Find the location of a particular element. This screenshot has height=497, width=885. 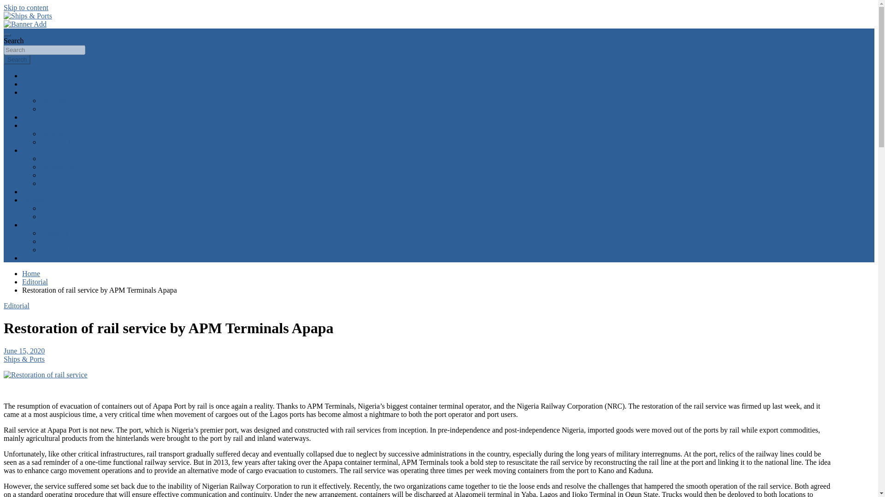

Home is located at coordinates (31, 75).